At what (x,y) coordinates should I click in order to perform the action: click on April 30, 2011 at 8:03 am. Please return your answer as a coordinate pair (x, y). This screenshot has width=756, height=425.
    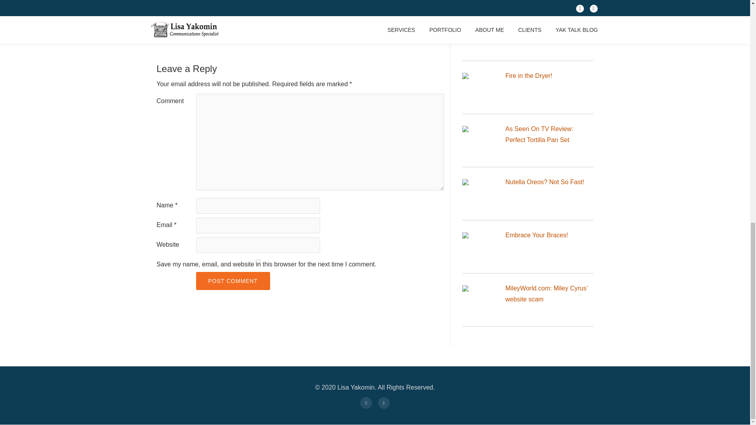
    Looking at the image, I should click on (220, 19).